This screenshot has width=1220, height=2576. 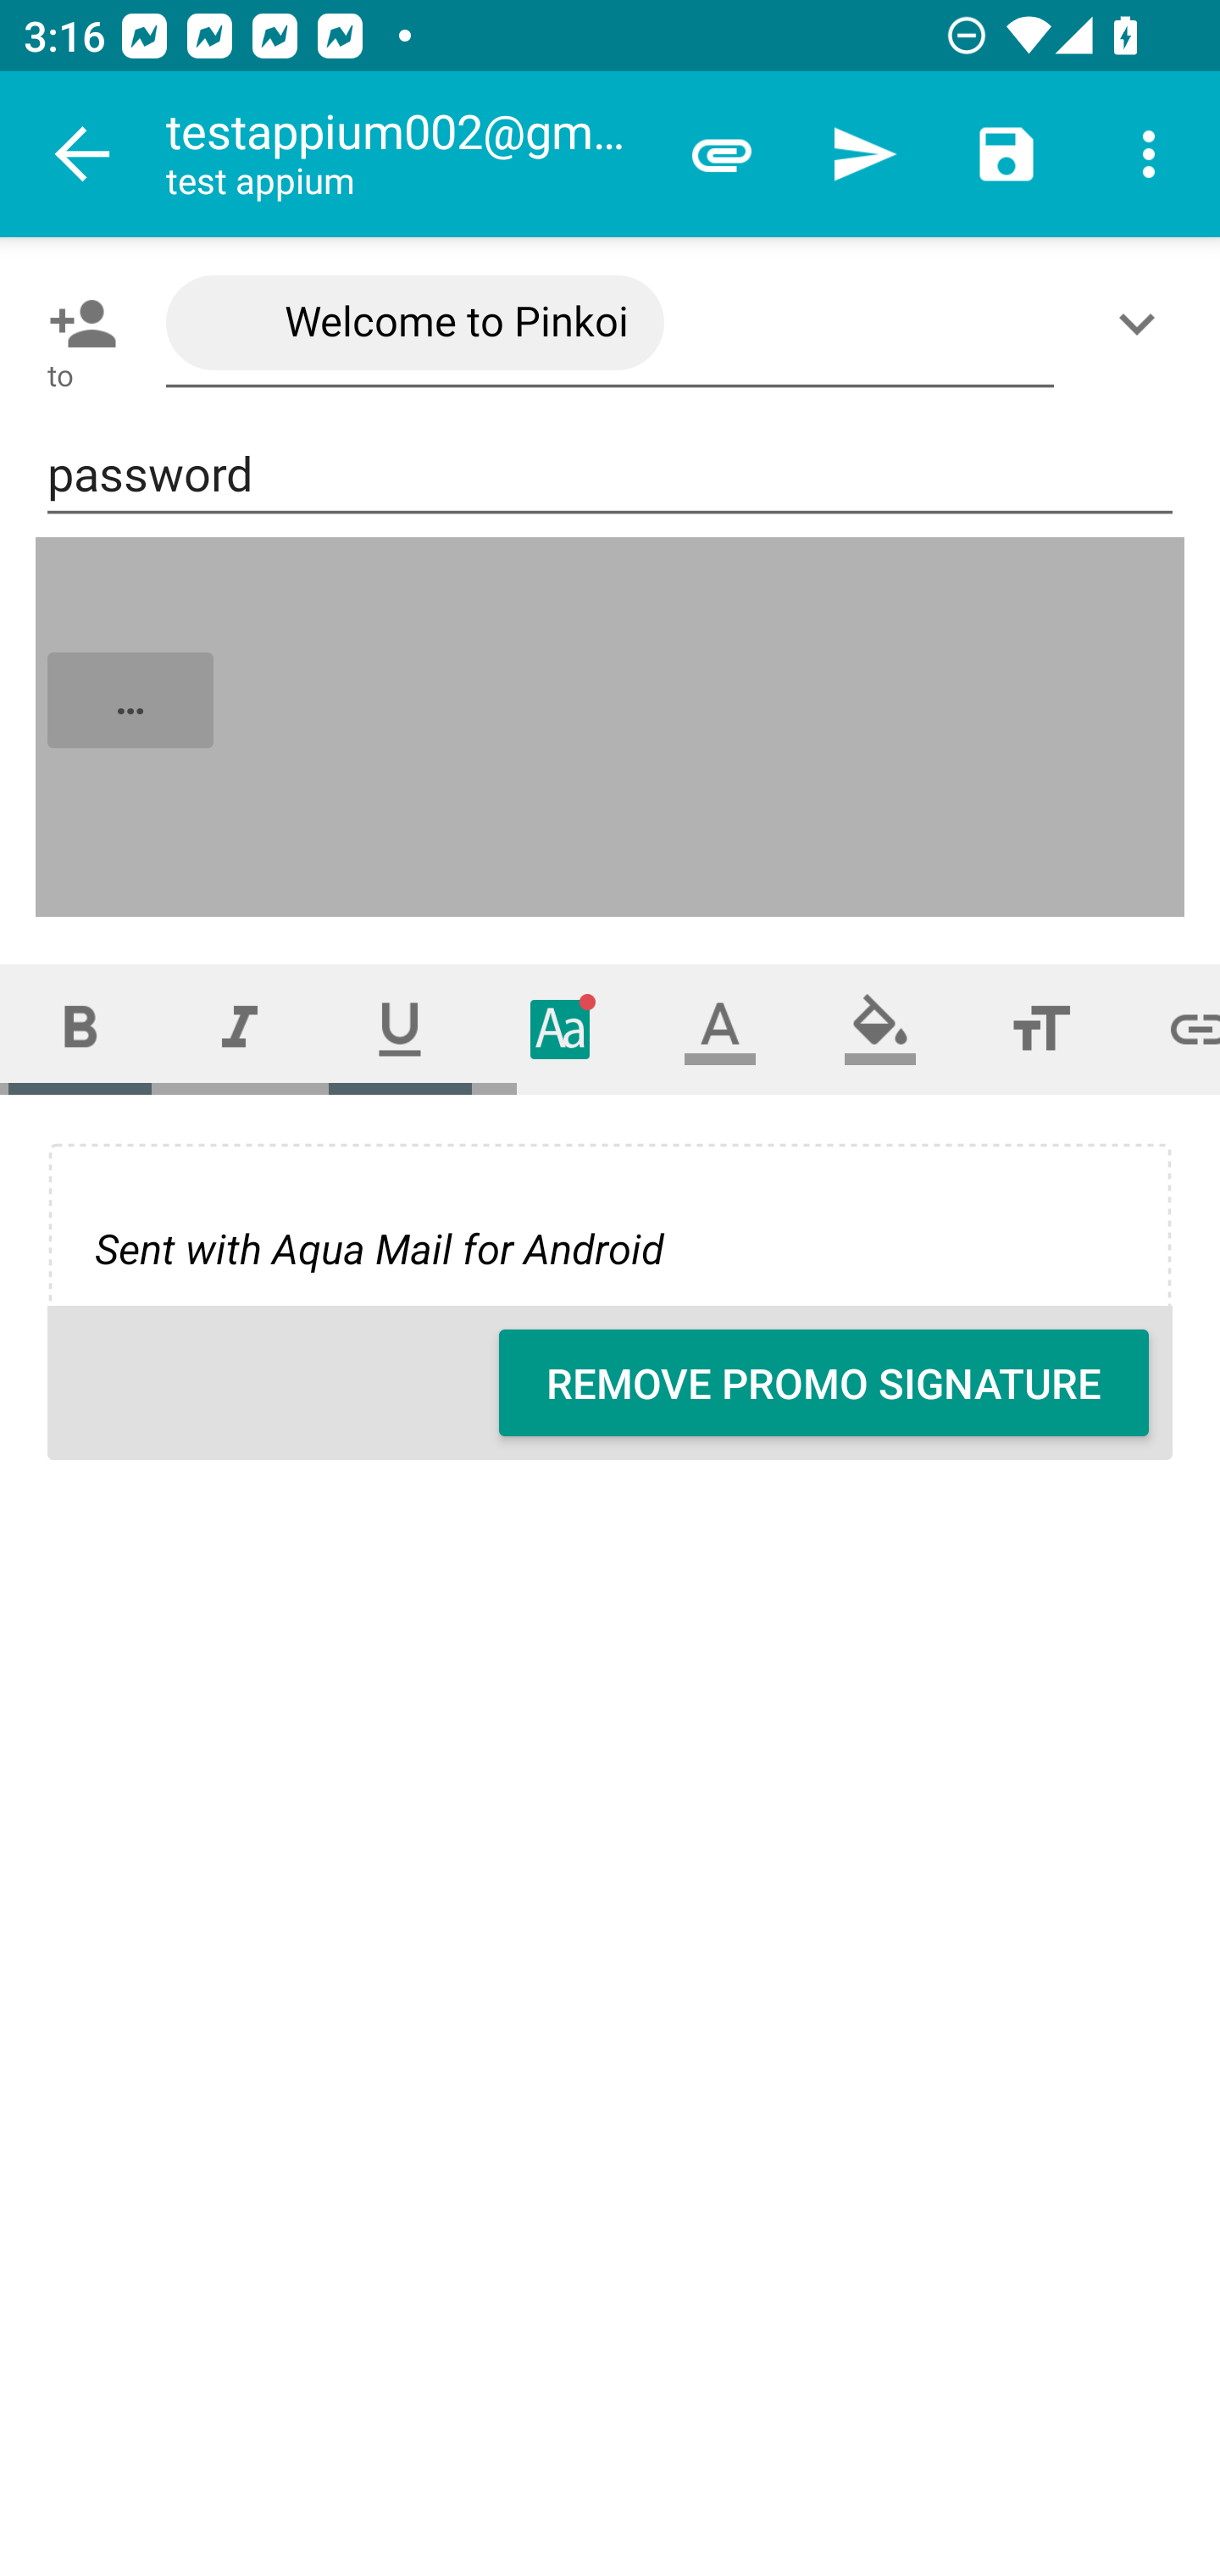 What do you see at coordinates (561, 1029) in the screenshot?
I see `Typeface (font)` at bounding box center [561, 1029].